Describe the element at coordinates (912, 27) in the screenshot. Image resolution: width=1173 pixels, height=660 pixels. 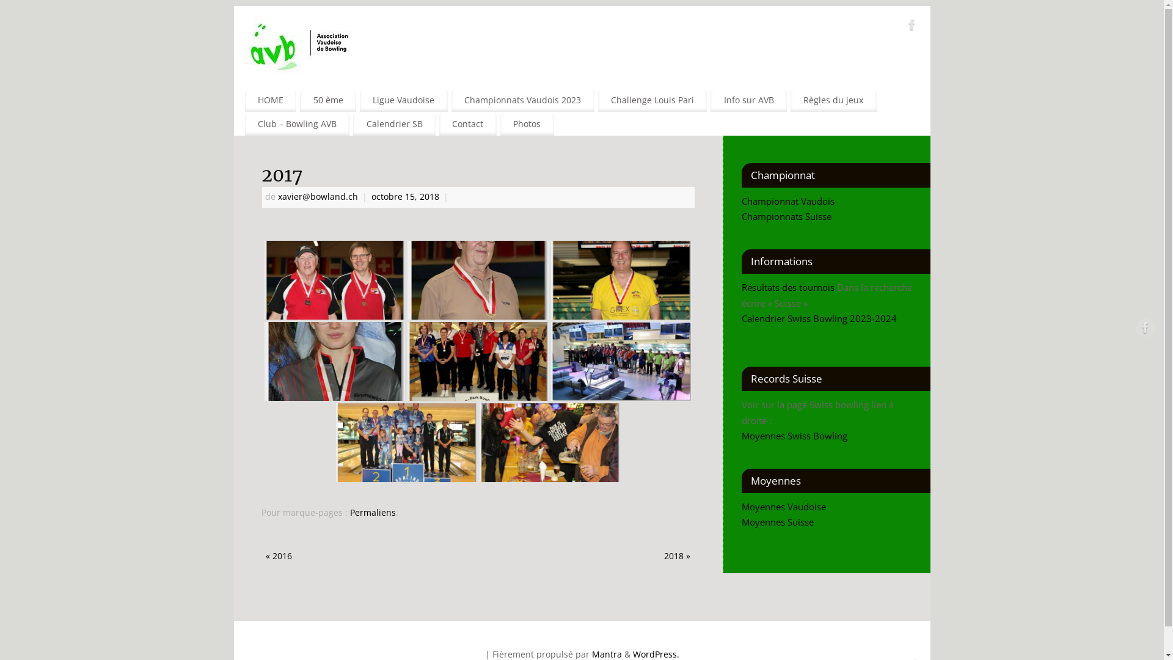
I see `Facebook` at that location.